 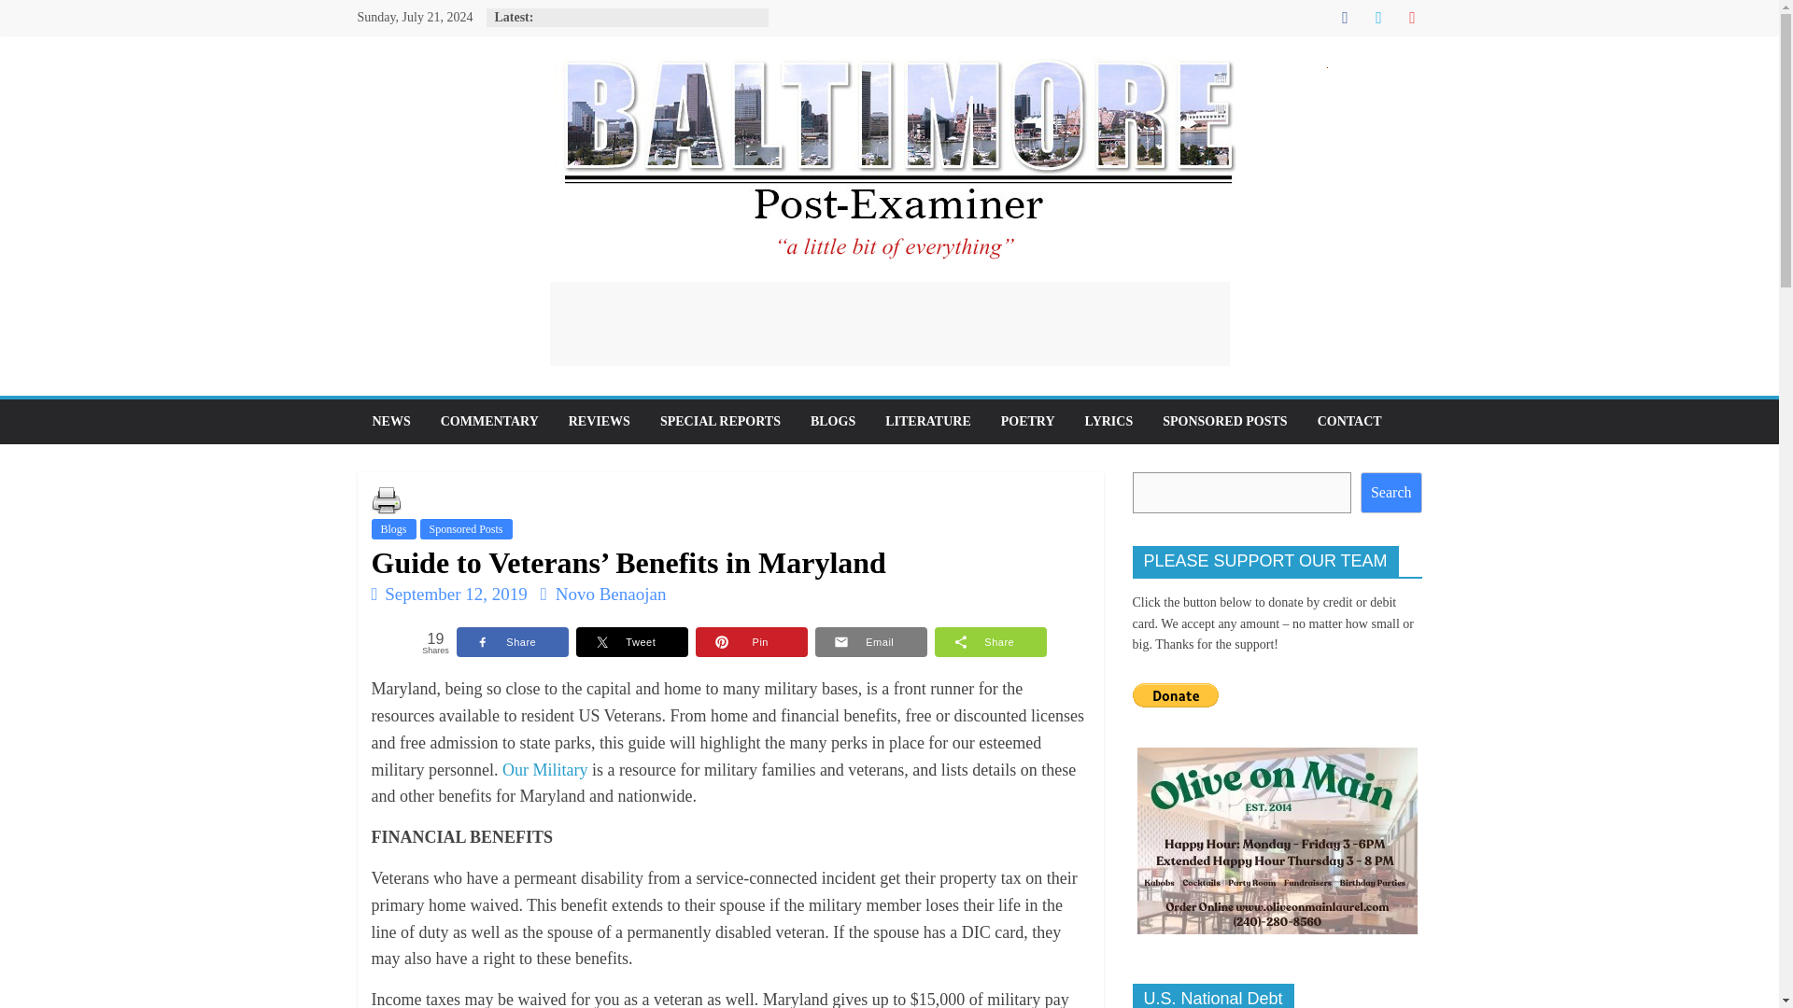 What do you see at coordinates (611, 594) in the screenshot?
I see `Novo Benaojan` at bounding box center [611, 594].